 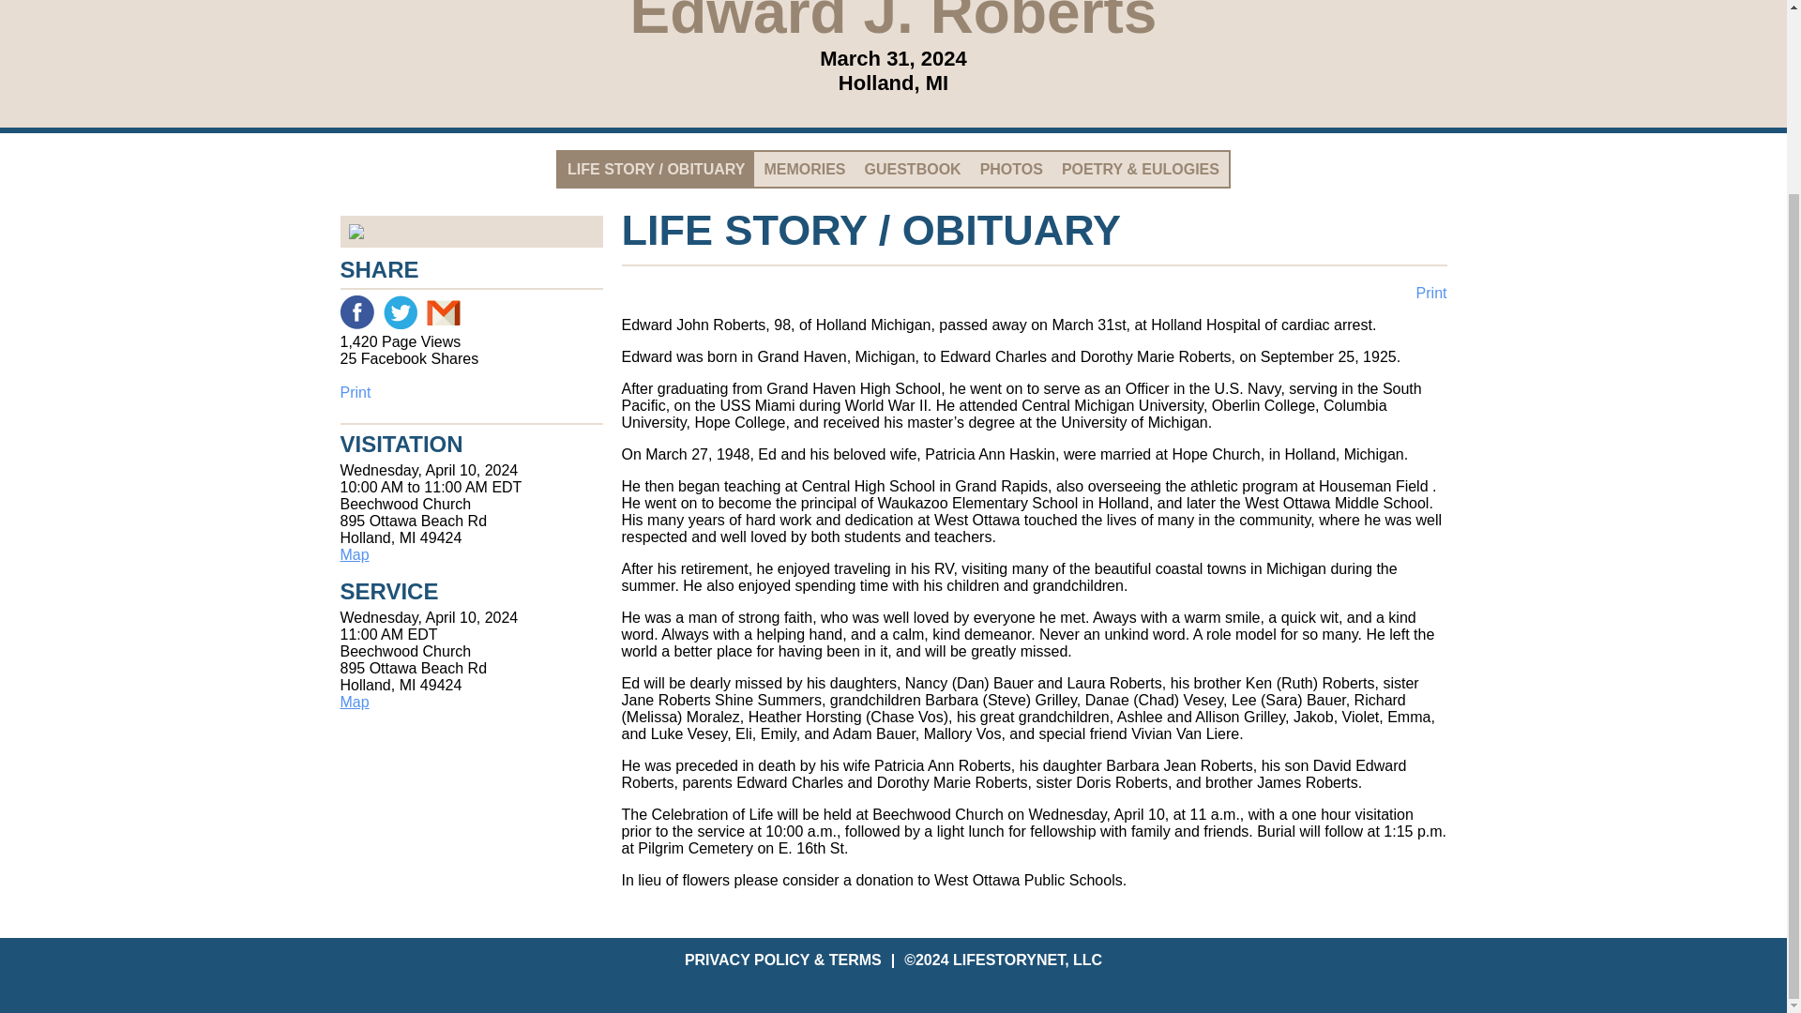 I want to click on Print, so click(x=1431, y=293).